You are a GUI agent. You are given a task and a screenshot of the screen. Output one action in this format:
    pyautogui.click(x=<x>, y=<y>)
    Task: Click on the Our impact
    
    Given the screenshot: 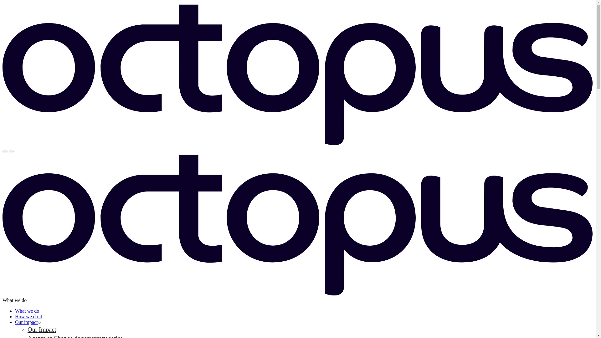 What is the action you would take?
    pyautogui.click(x=28, y=322)
    